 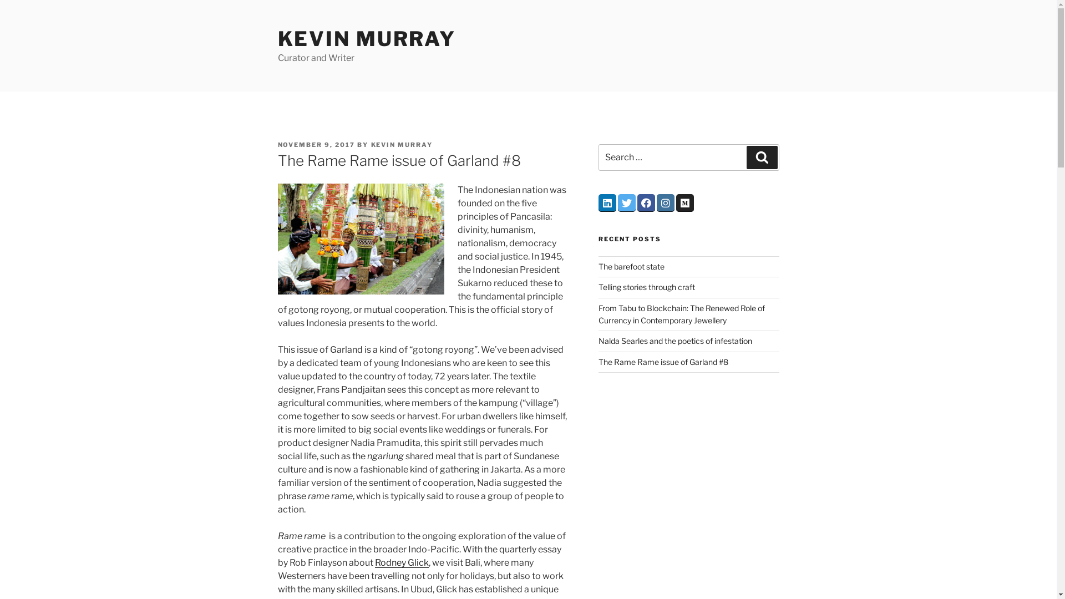 What do you see at coordinates (631, 266) in the screenshot?
I see `The barefoot state` at bounding box center [631, 266].